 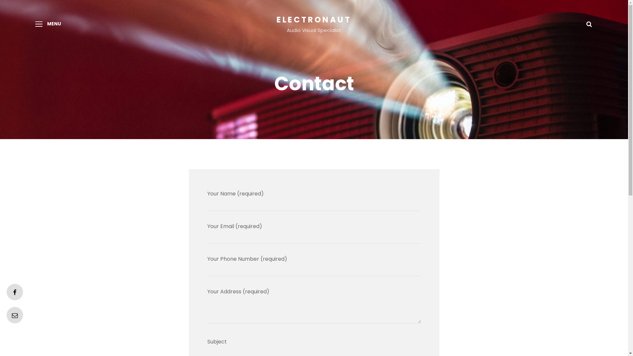 What do you see at coordinates (15, 292) in the screenshot?
I see `Facebook` at bounding box center [15, 292].